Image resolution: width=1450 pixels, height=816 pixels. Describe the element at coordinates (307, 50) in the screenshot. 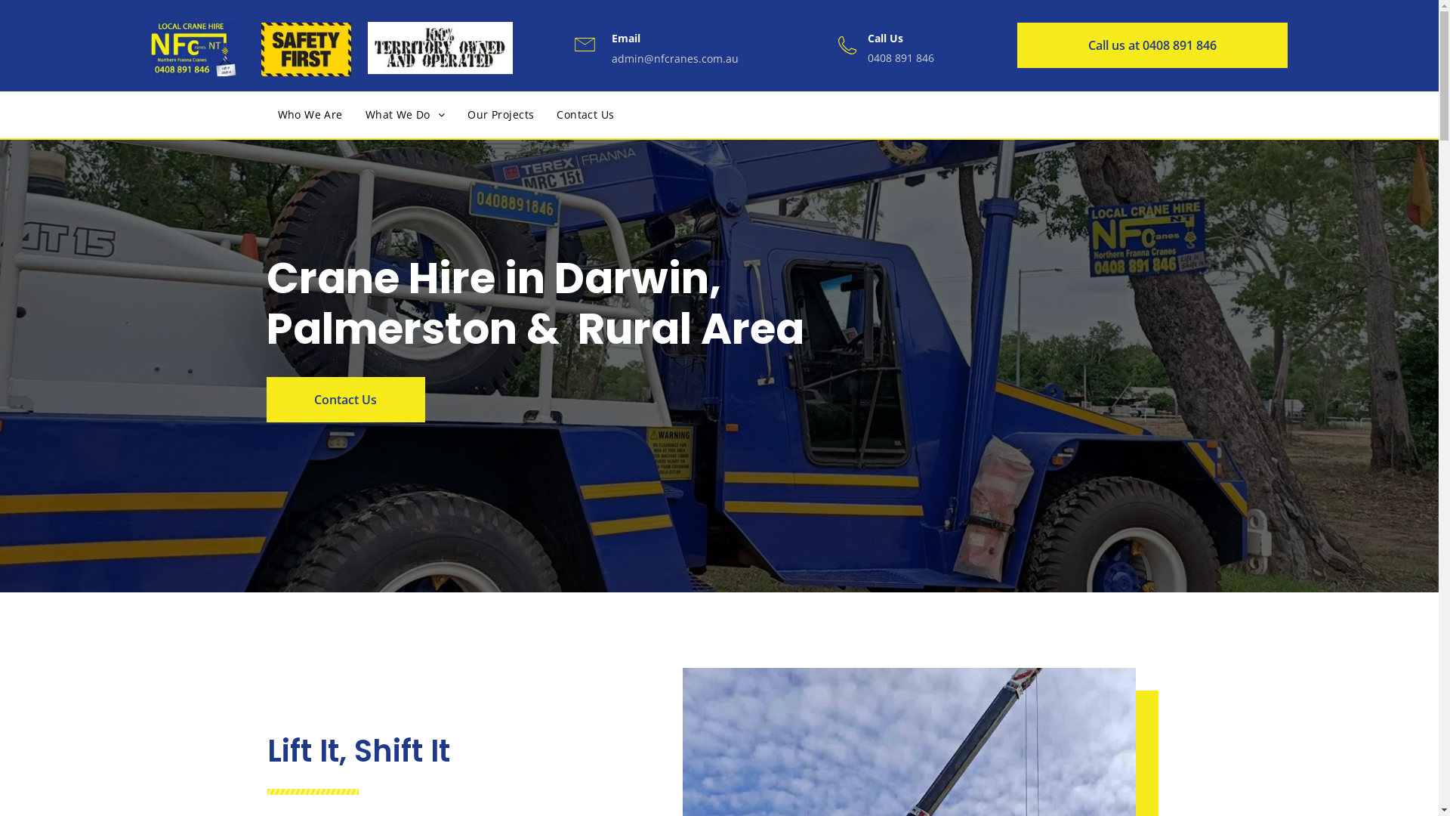

I see `Safety First` at that location.